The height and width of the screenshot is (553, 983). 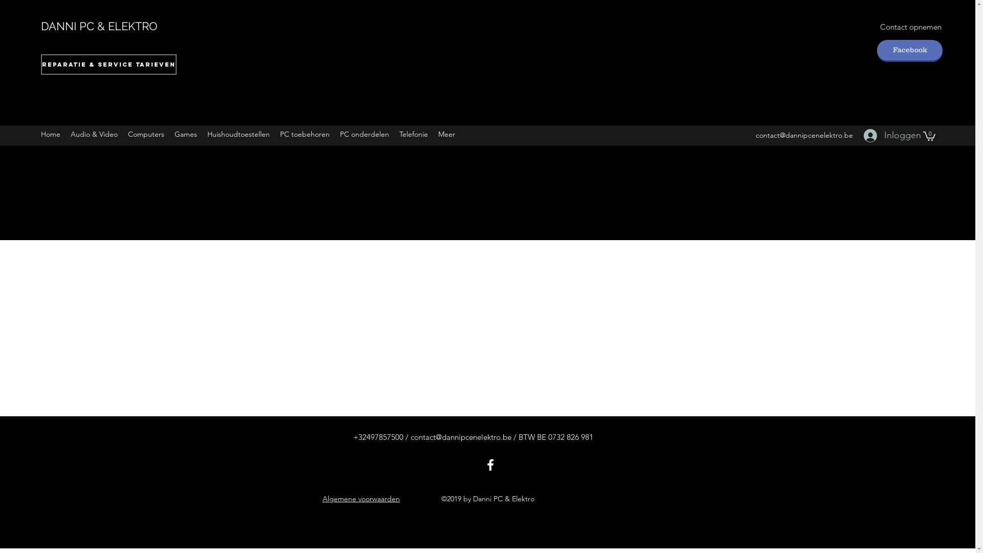 What do you see at coordinates (910, 50) in the screenshot?
I see `Facebook` at bounding box center [910, 50].